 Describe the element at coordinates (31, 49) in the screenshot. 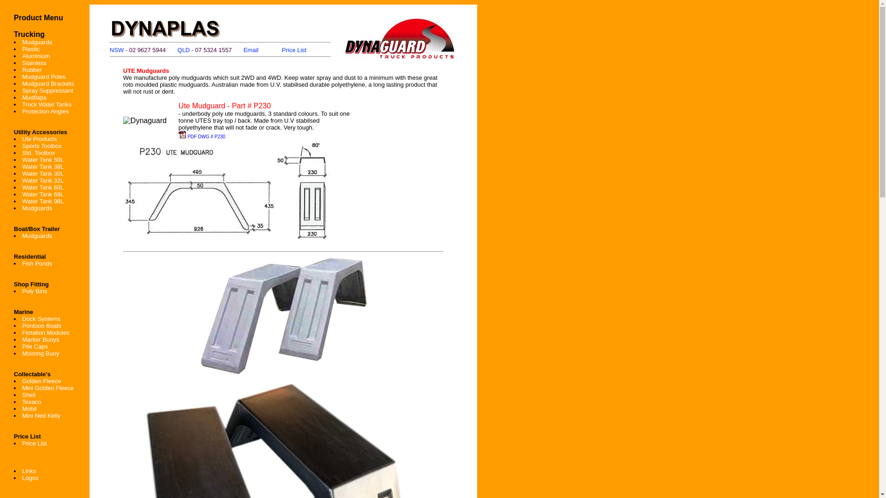

I see `Plastic` at that location.